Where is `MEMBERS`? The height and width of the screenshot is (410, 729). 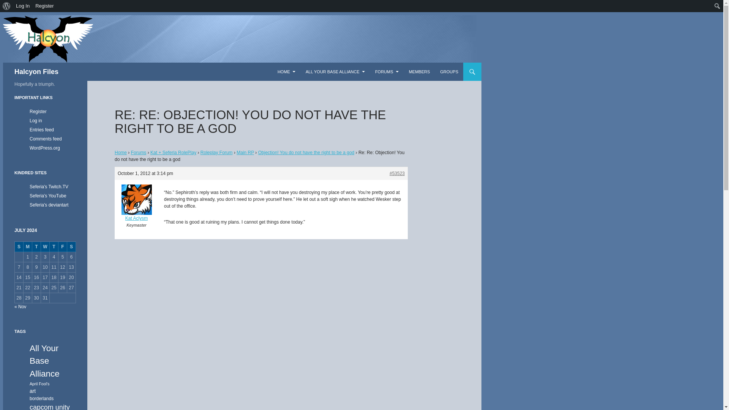
MEMBERS is located at coordinates (419, 71).